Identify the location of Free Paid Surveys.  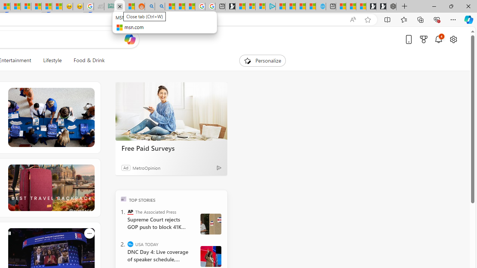
(171, 112).